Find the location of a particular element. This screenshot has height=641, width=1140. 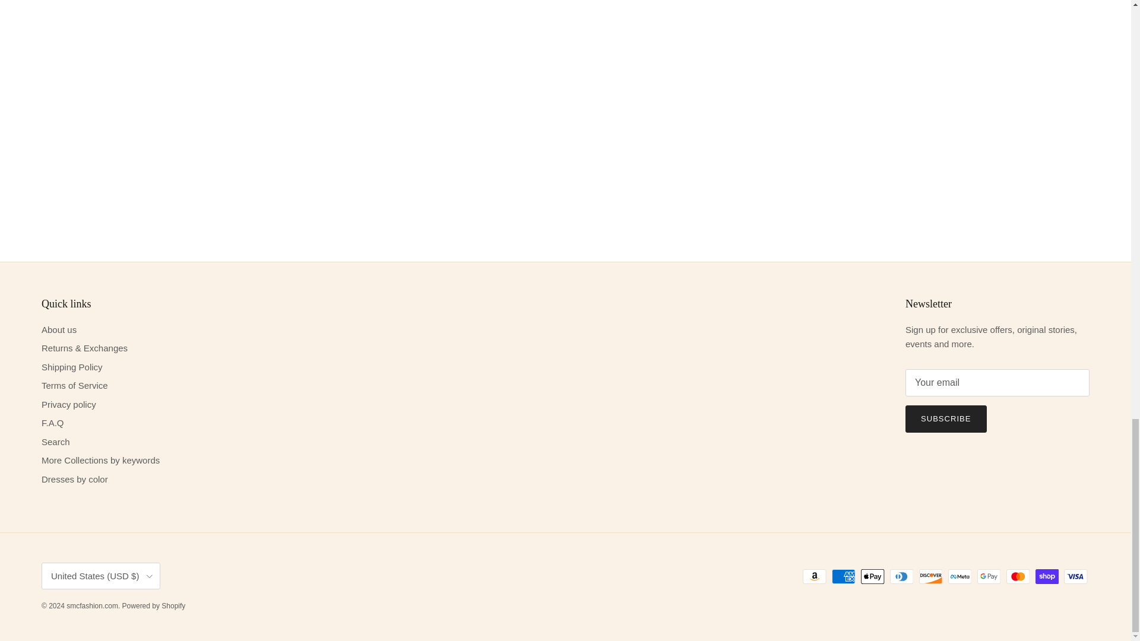

Amazon is located at coordinates (815, 576).